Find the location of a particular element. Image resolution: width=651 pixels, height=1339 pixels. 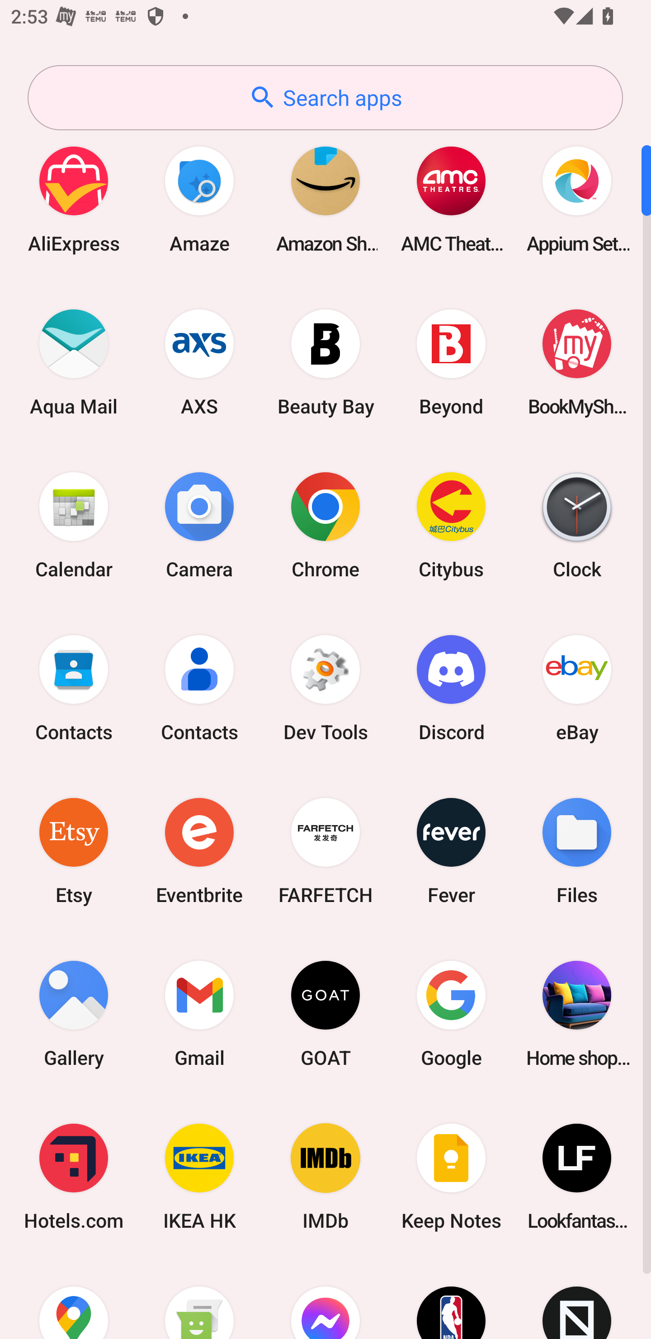

Eventbrite is located at coordinates (199, 850).